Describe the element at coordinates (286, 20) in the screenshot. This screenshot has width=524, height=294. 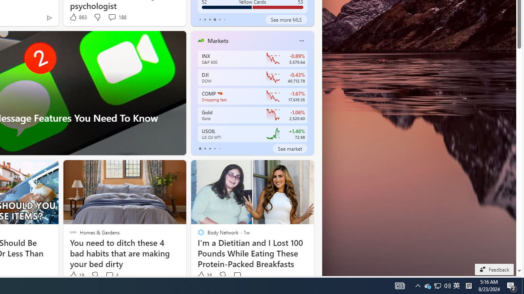
I see `See more MLS` at that location.